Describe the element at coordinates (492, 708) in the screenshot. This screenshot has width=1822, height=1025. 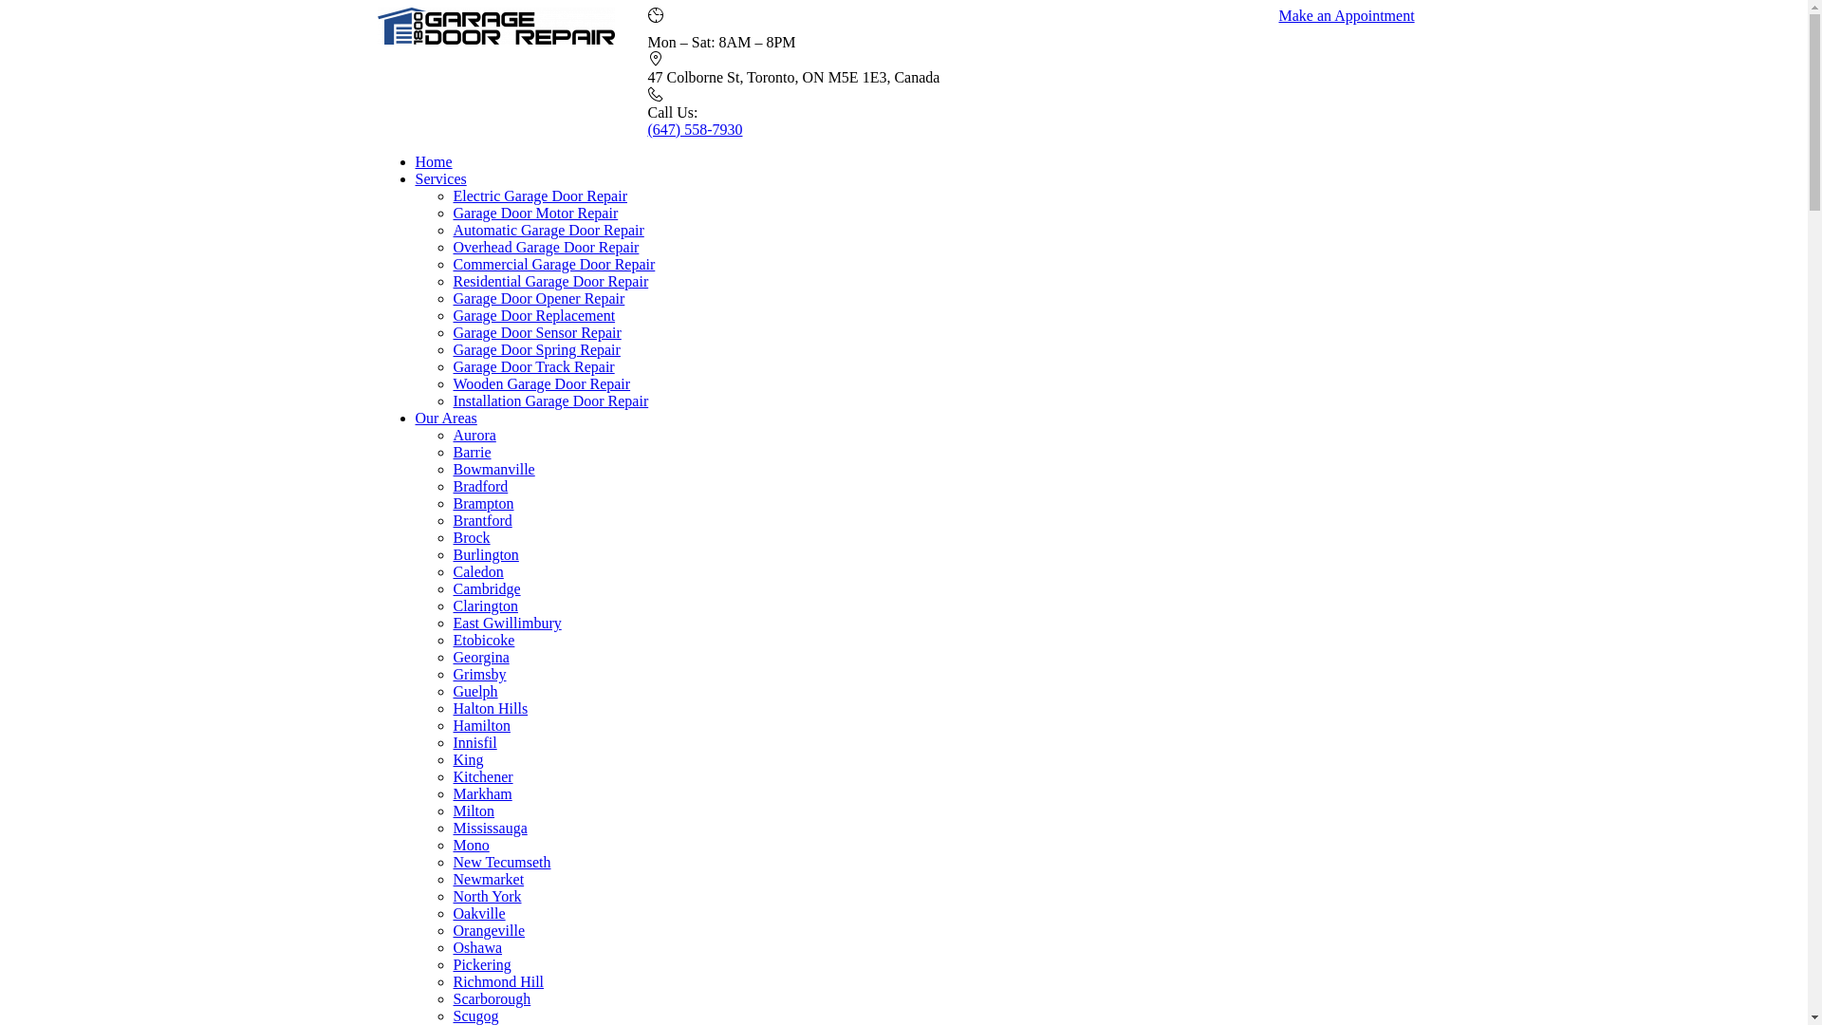
I see `Halton Hills` at that location.